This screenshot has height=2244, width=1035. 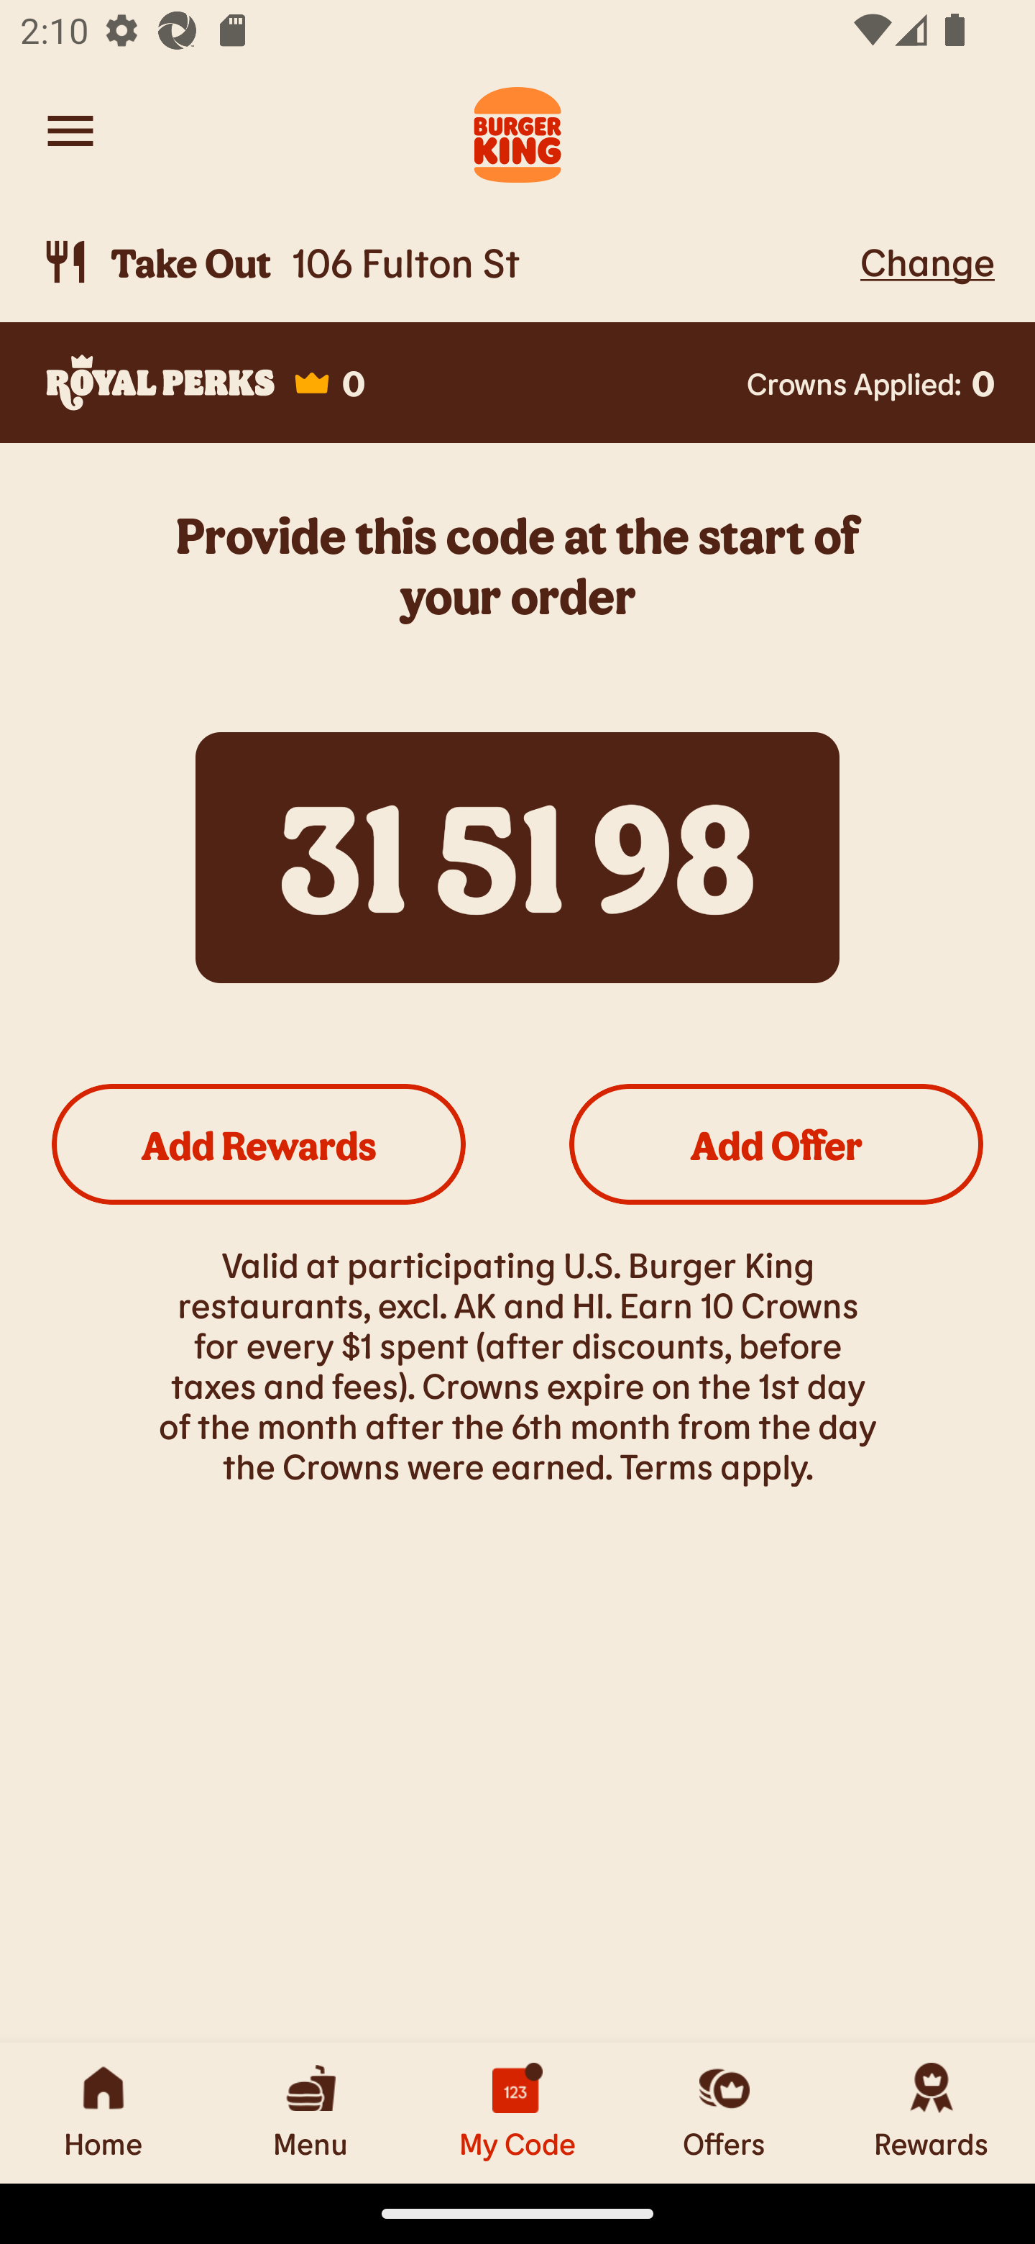 What do you see at coordinates (446, 262) in the screenshot?
I see `Take Out, 106 Fulton St  Take Out 106 Fulton St` at bounding box center [446, 262].